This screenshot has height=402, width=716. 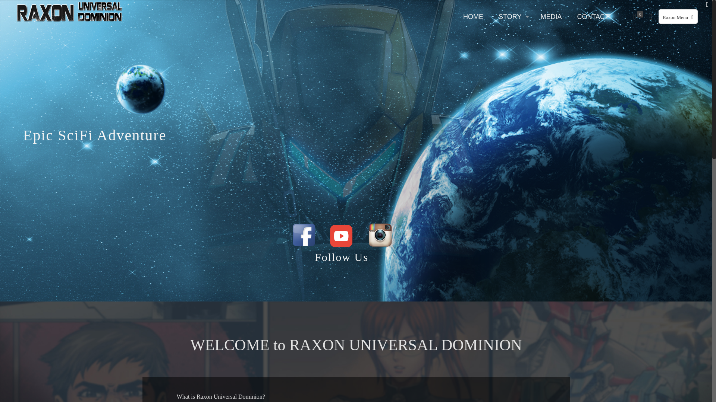 I want to click on 0, so click(x=637, y=17).